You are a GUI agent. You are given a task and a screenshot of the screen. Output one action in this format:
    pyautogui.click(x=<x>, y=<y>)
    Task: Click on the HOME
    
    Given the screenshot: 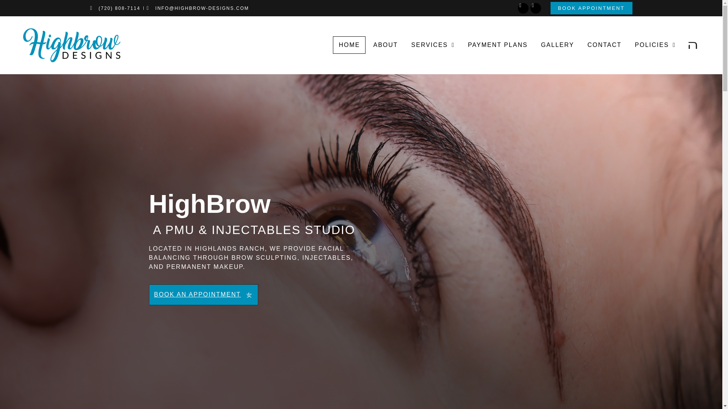 What is the action you would take?
    pyautogui.click(x=349, y=45)
    